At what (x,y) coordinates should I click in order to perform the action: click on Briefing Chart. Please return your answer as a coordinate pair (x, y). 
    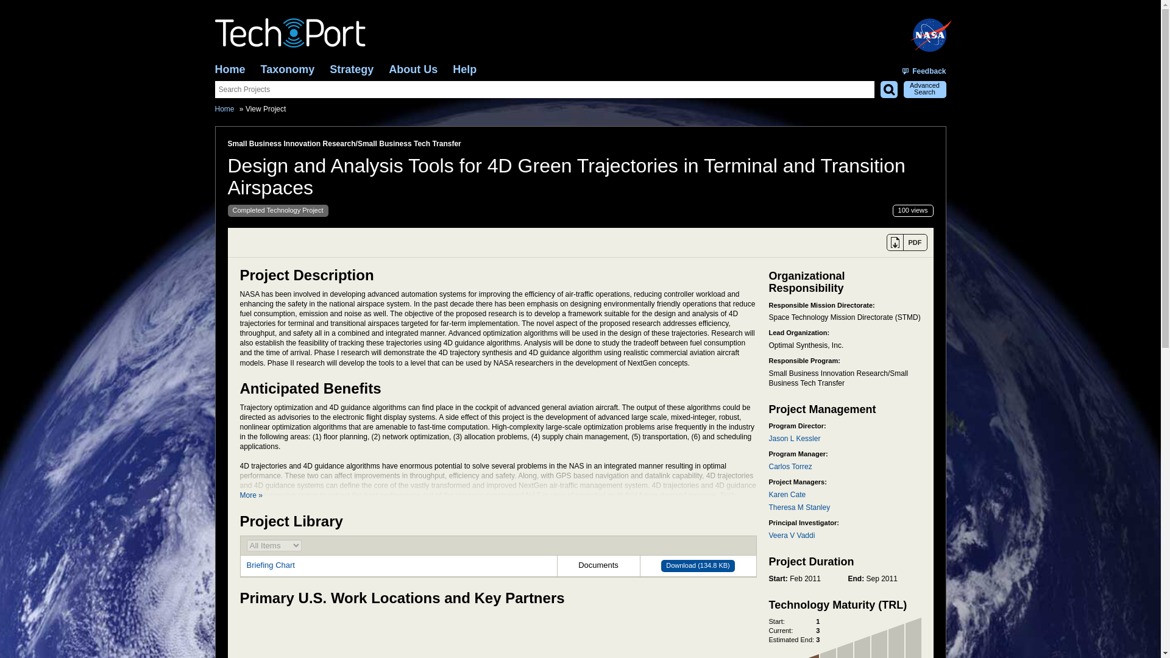
    Looking at the image, I should click on (270, 565).